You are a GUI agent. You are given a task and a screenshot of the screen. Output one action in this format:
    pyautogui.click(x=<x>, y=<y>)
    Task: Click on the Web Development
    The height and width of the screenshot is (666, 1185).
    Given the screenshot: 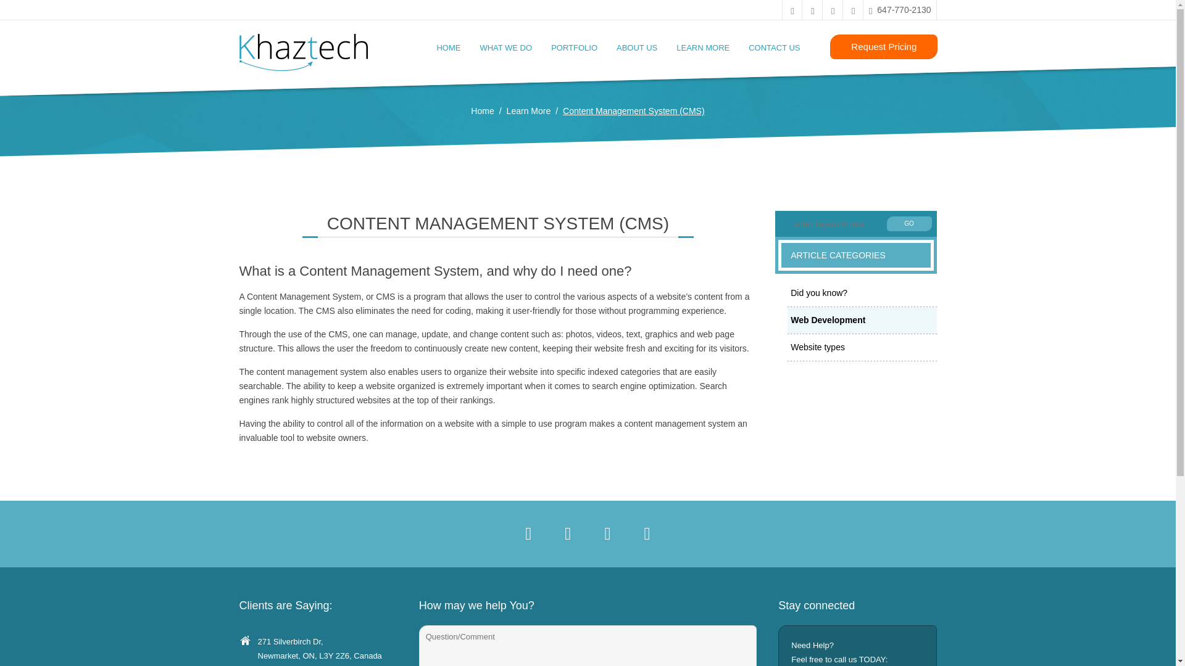 What is the action you would take?
    pyautogui.click(x=861, y=319)
    